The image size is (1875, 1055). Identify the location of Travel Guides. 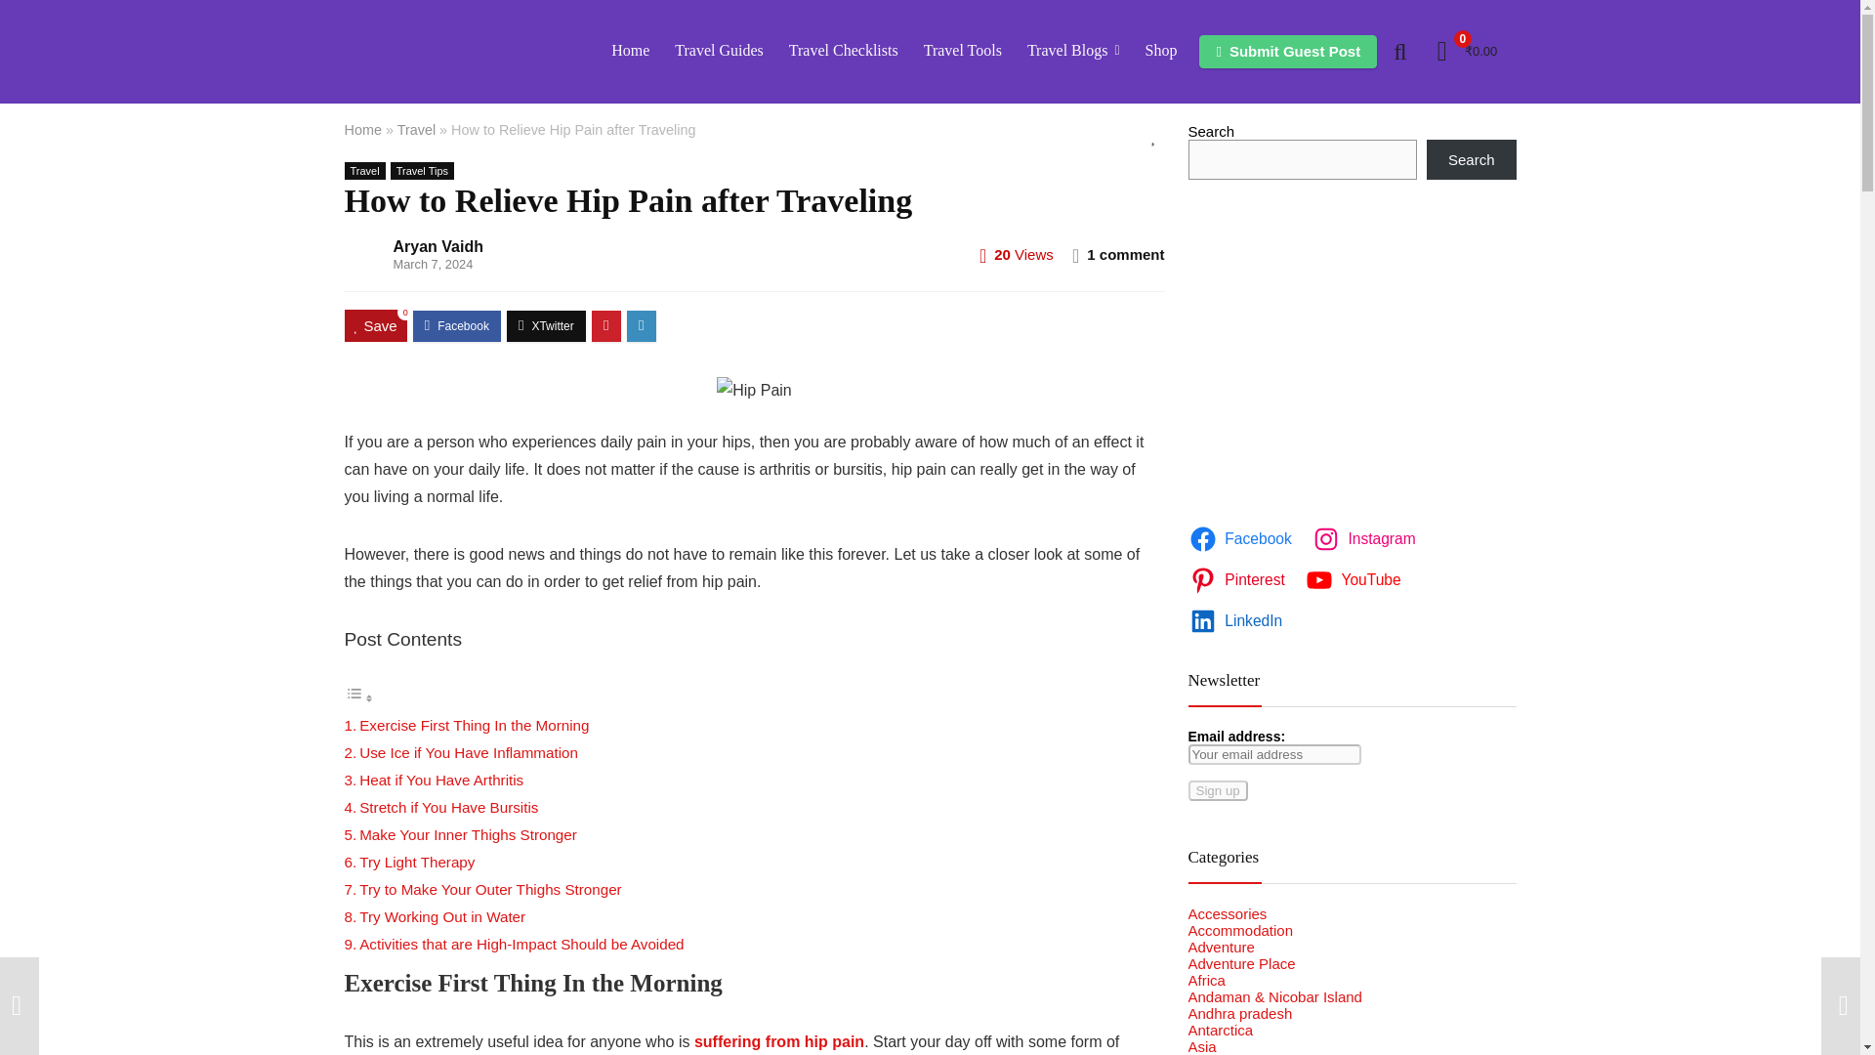
(719, 51).